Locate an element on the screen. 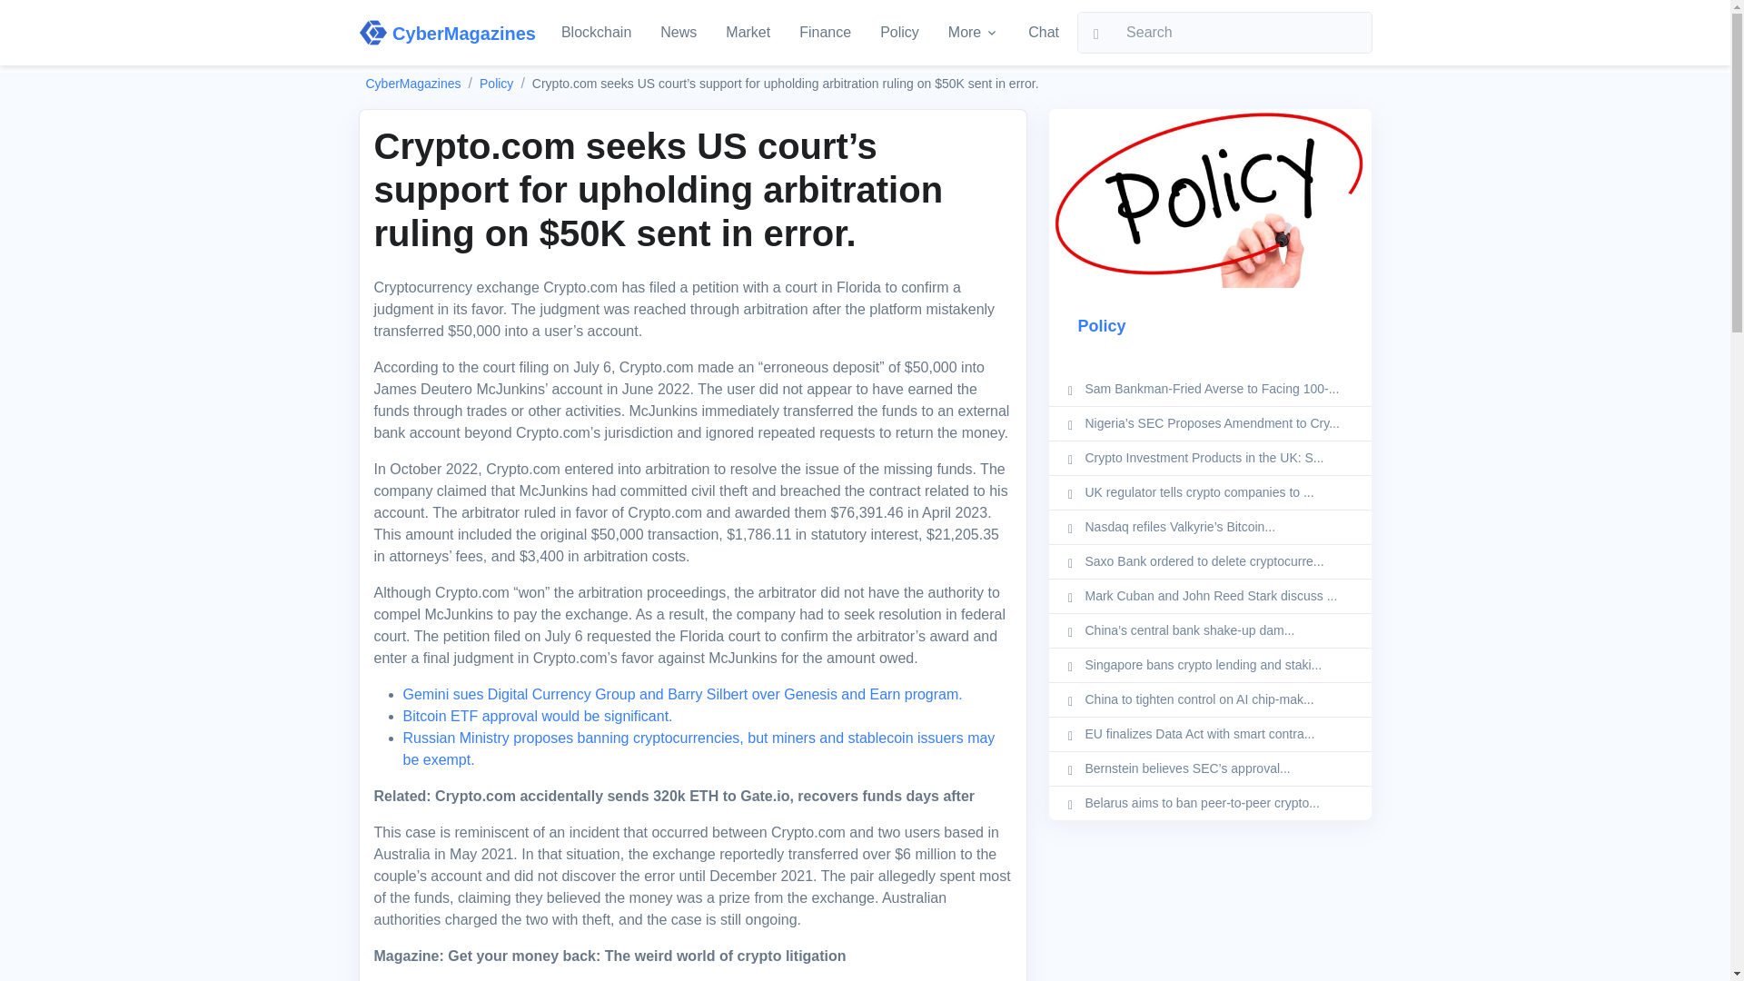  Blockchain is located at coordinates (596, 32).